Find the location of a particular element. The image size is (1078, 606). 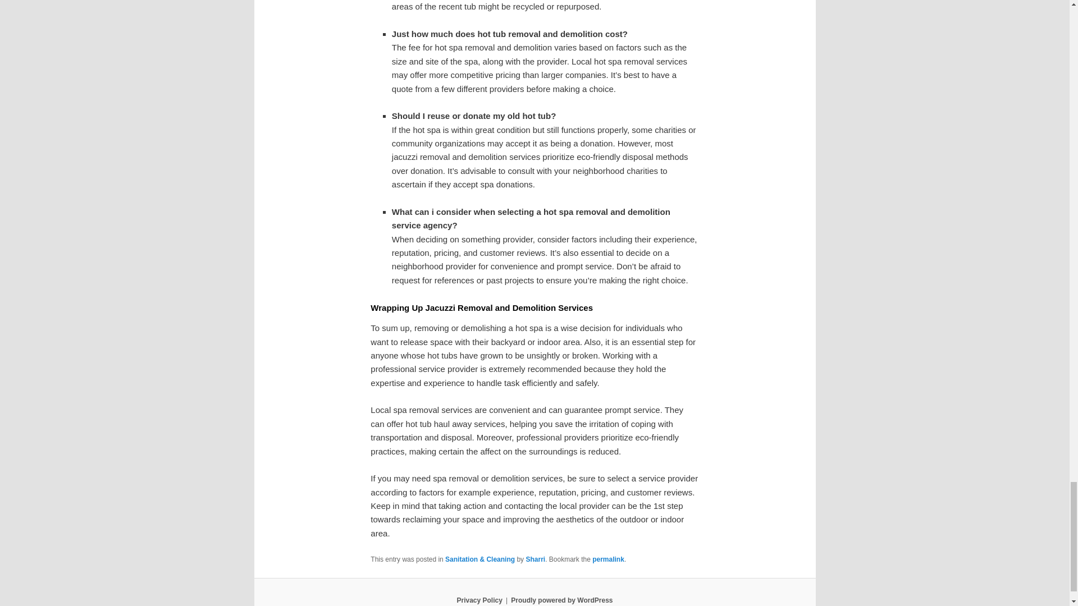

Privacy Policy is located at coordinates (479, 600).